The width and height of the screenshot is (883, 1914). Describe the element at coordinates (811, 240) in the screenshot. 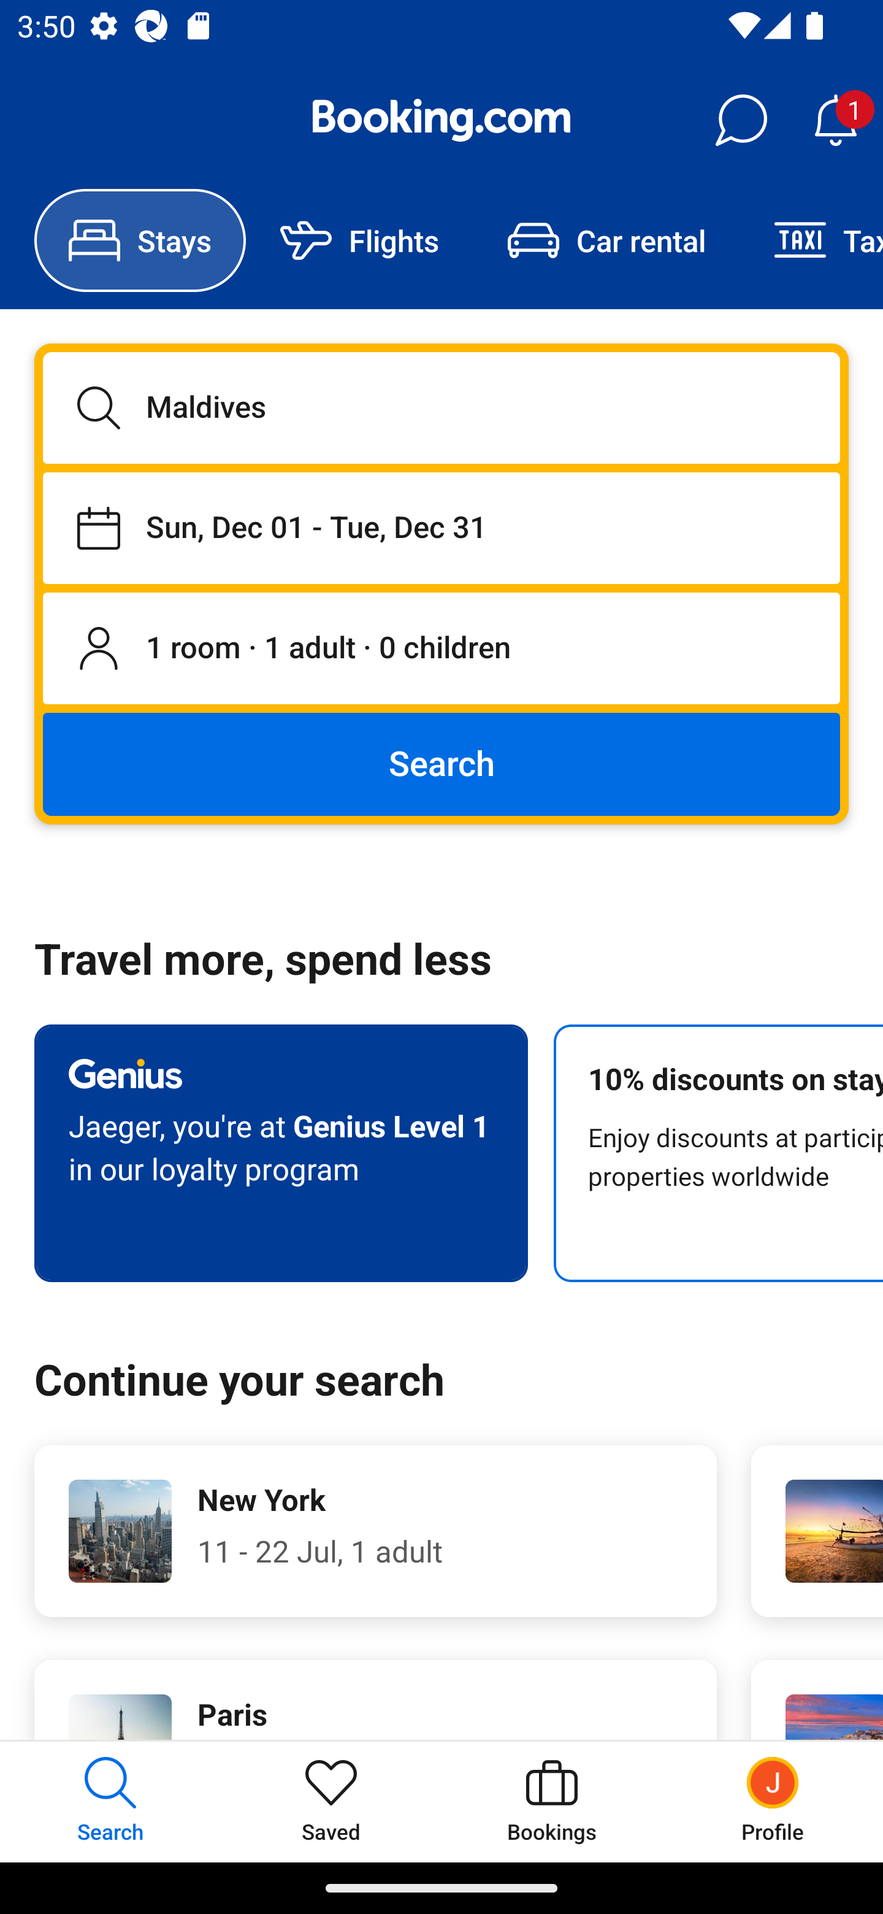

I see `Taxi` at that location.